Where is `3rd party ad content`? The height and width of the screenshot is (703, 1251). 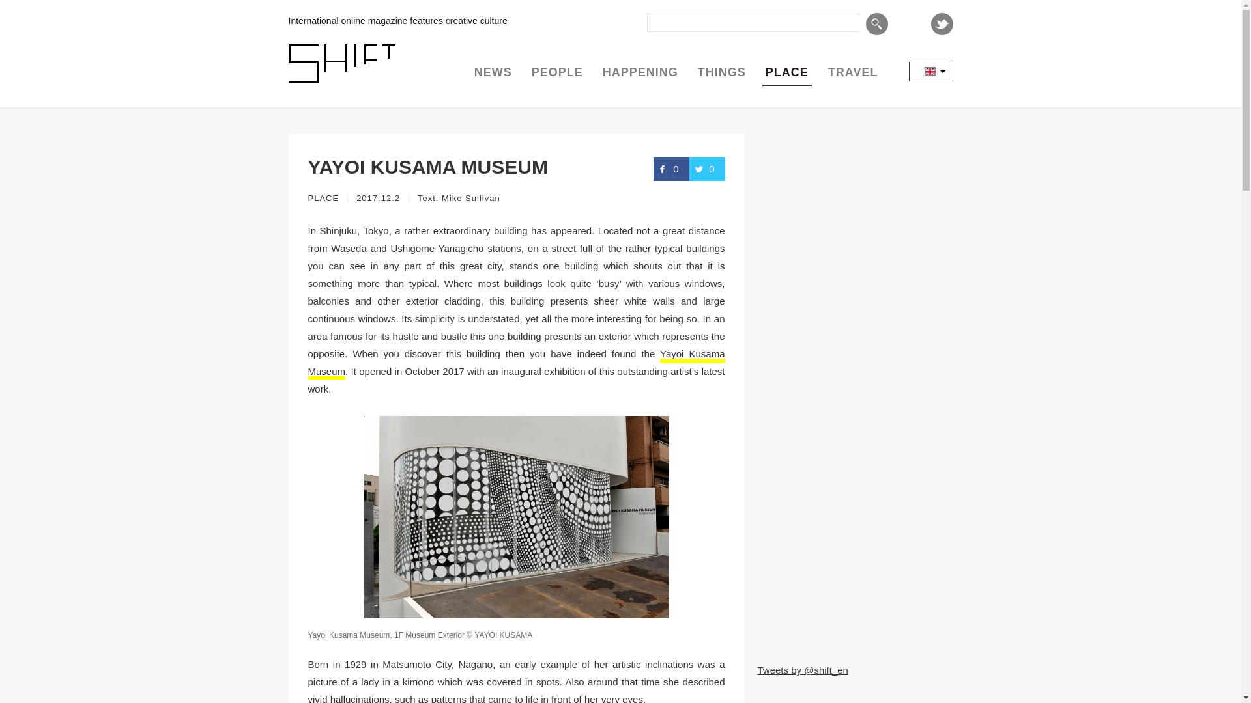 3rd party ad content is located at coordinates (854, 391).